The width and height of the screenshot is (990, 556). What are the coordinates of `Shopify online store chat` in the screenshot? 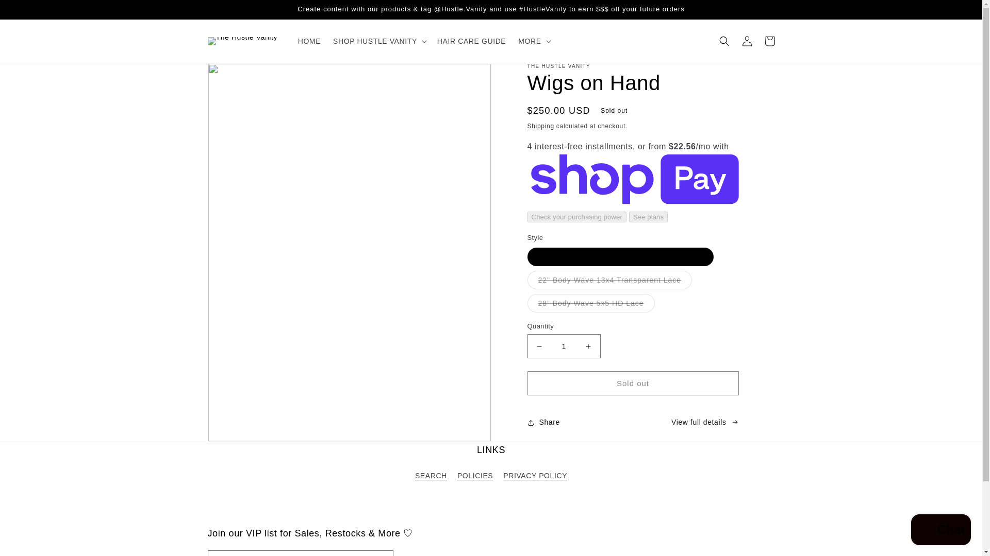 It's located at (940, 531).